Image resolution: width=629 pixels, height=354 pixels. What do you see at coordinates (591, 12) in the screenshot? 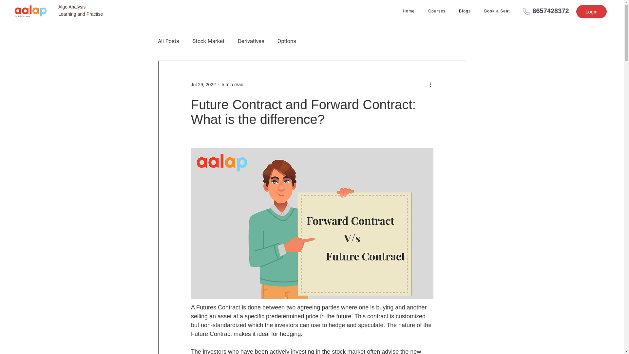
I see `Login` at bounding box center [591, 12].